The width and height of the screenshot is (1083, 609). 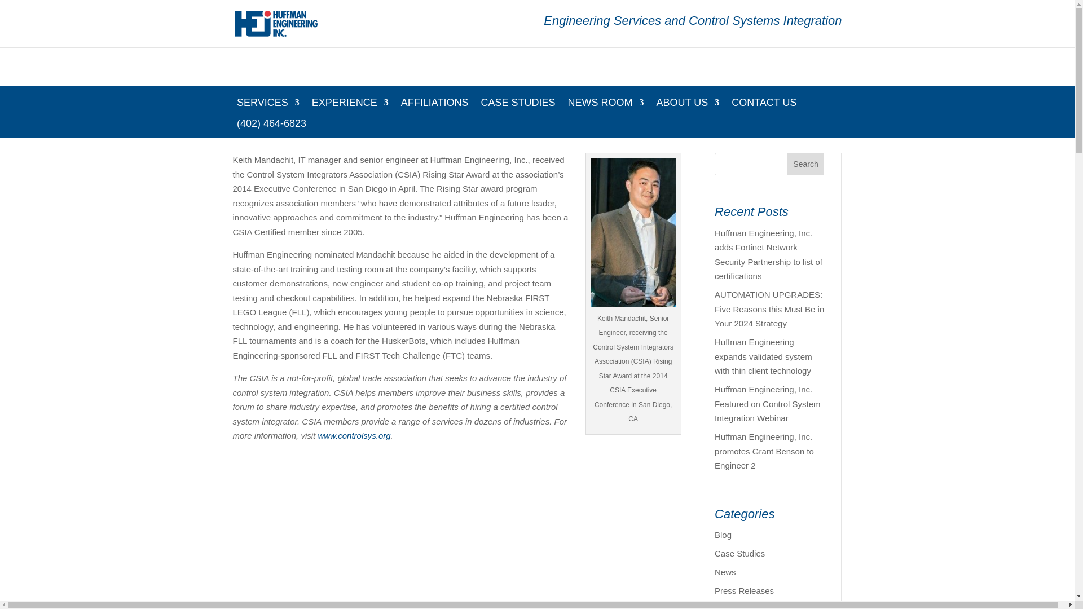 I want to click on Search, so click(x=805, y=164).